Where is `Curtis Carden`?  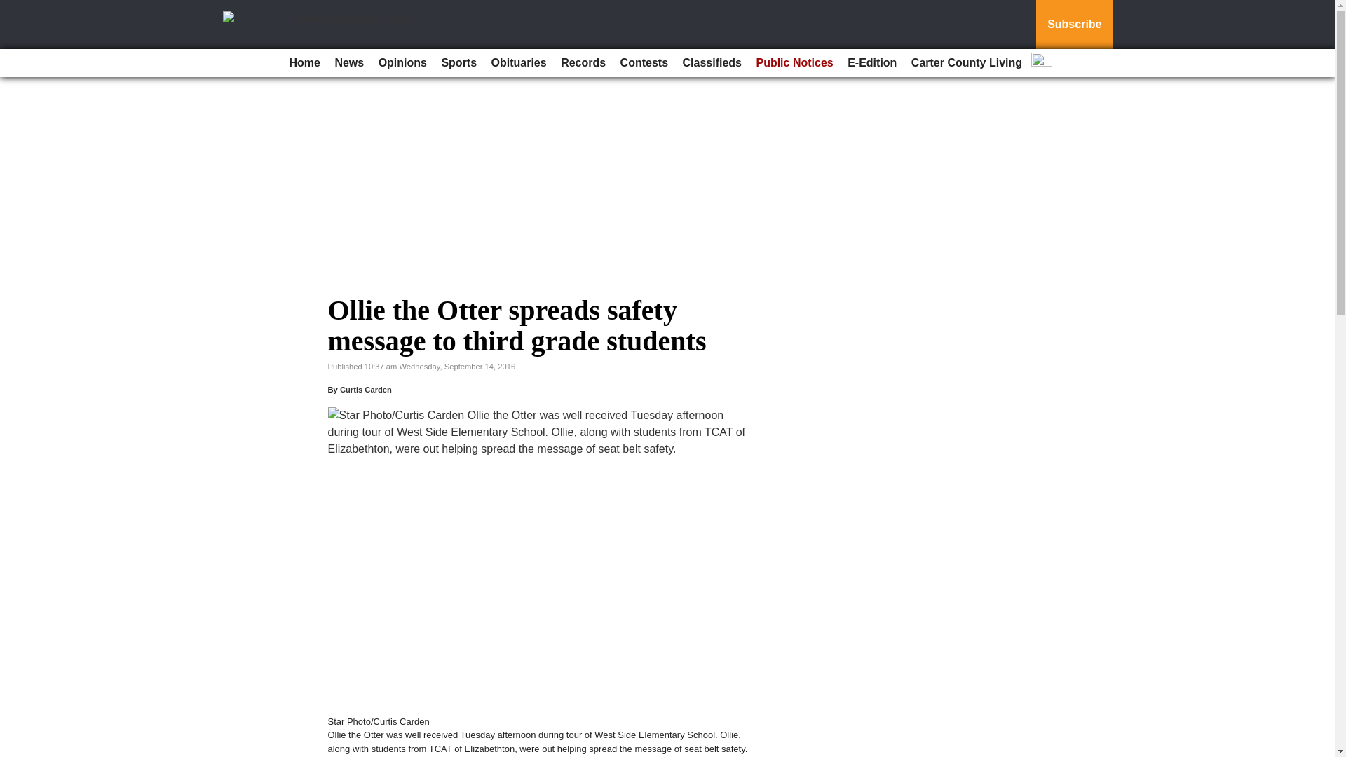 Curtis Carden is located at coordinates (366, 389).